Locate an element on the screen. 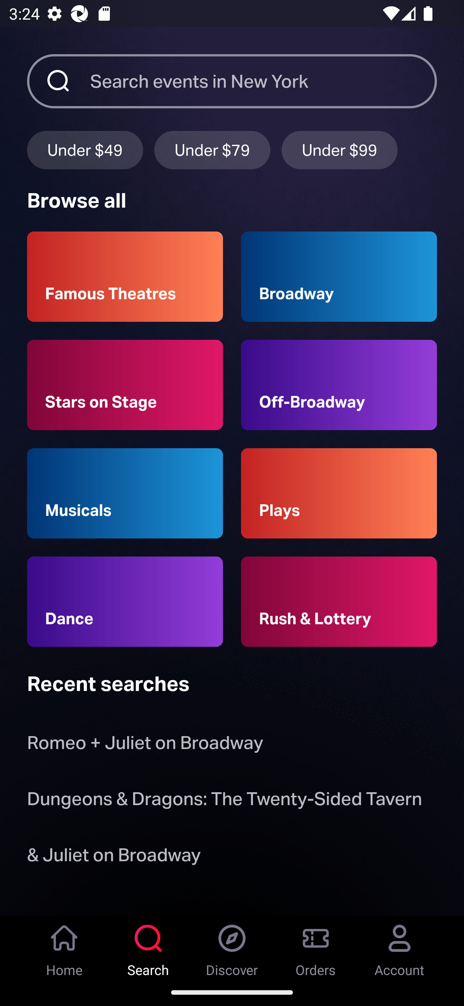  Off-Broadway is located at coordinates (339, 385).